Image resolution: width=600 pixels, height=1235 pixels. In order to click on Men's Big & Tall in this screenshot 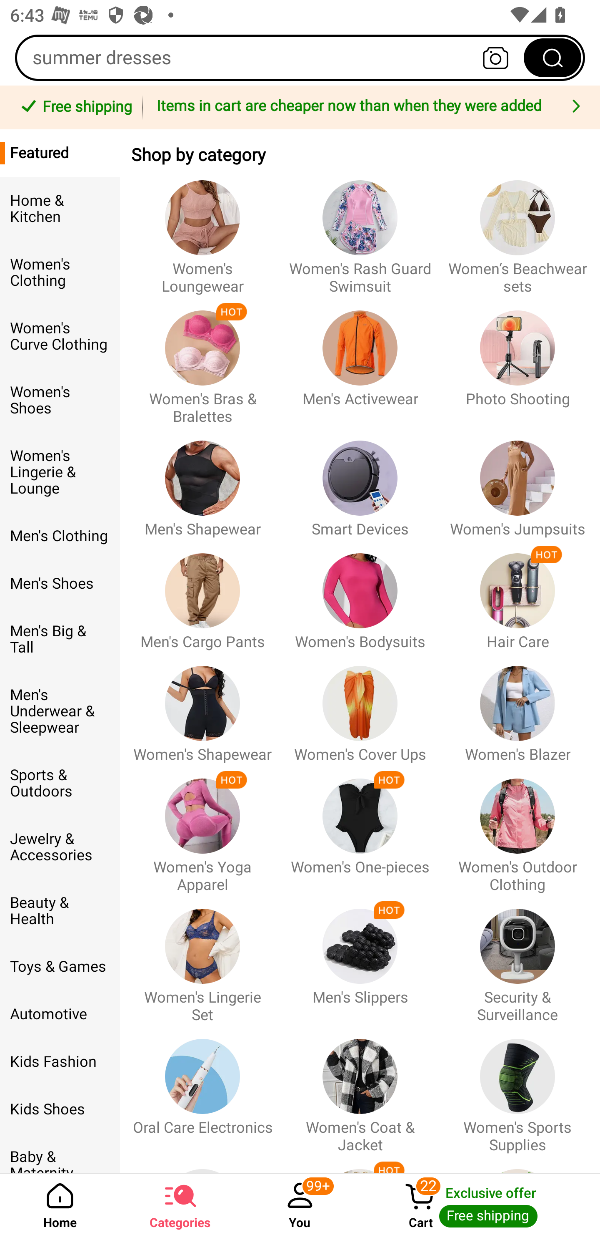, I will do `click(60, 640)`.